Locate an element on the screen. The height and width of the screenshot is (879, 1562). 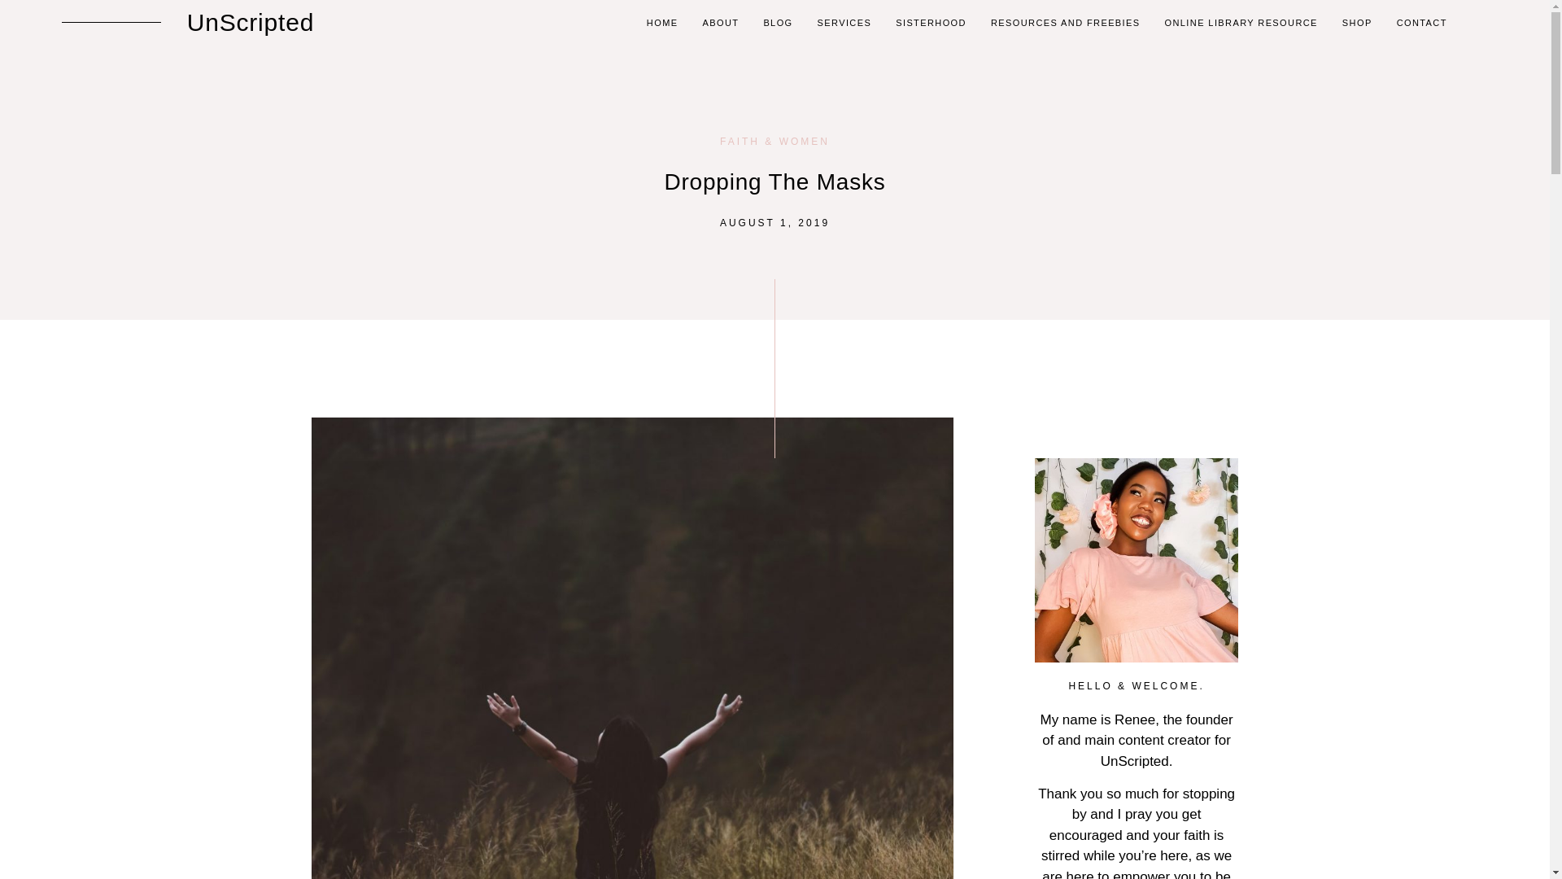
SERVICES is located at coordinates (844, 21).